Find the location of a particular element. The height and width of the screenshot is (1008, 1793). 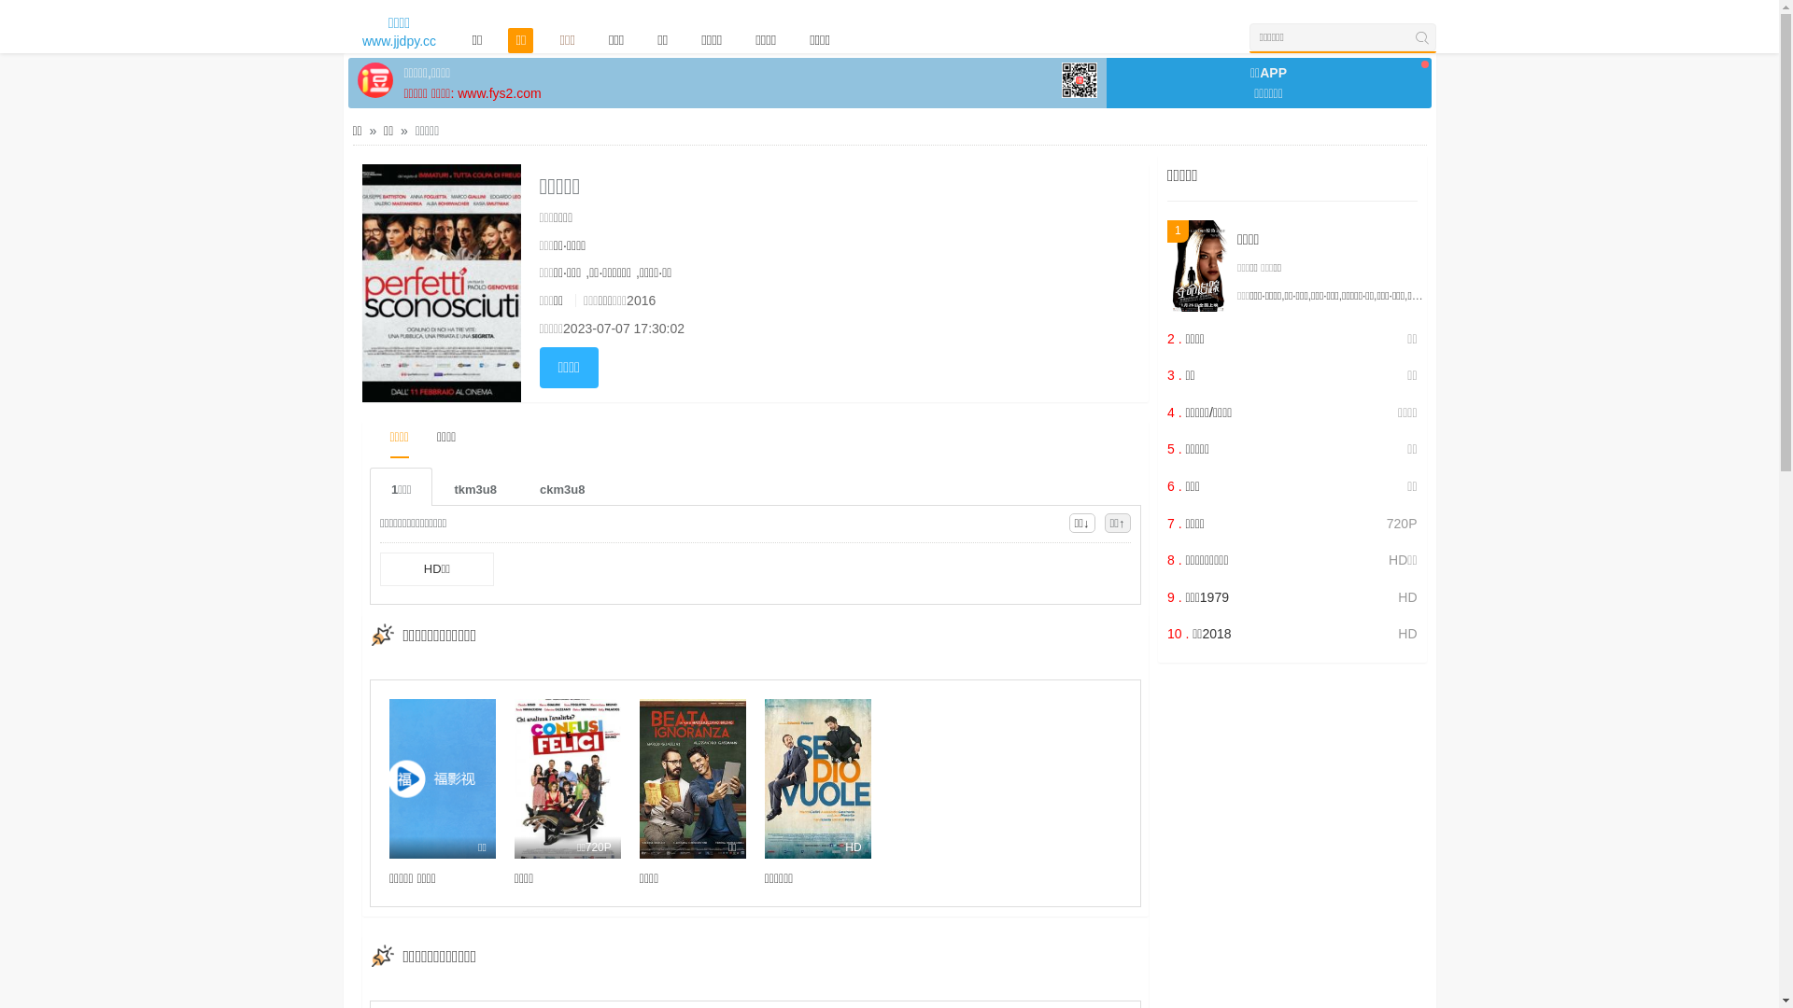

1 is located at coordinates (1197, 266).